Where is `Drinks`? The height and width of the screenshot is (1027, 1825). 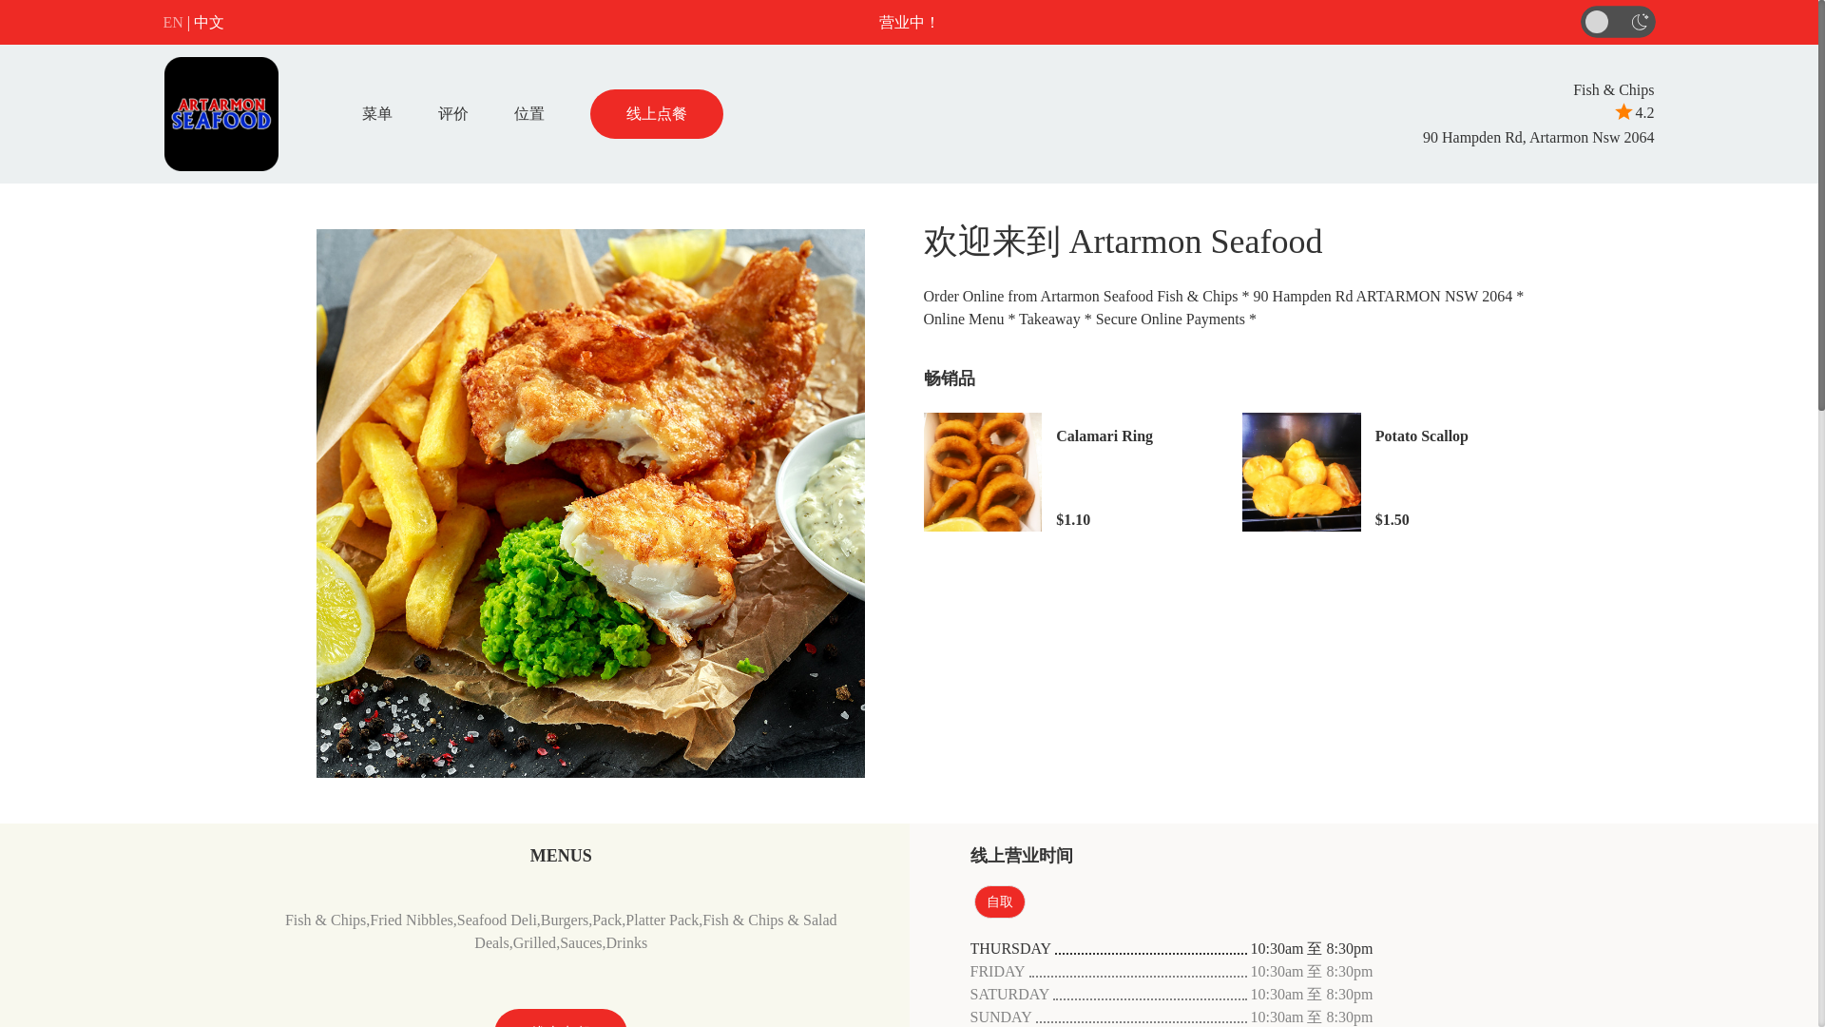 Drinks is located at coordinates (626, 942).